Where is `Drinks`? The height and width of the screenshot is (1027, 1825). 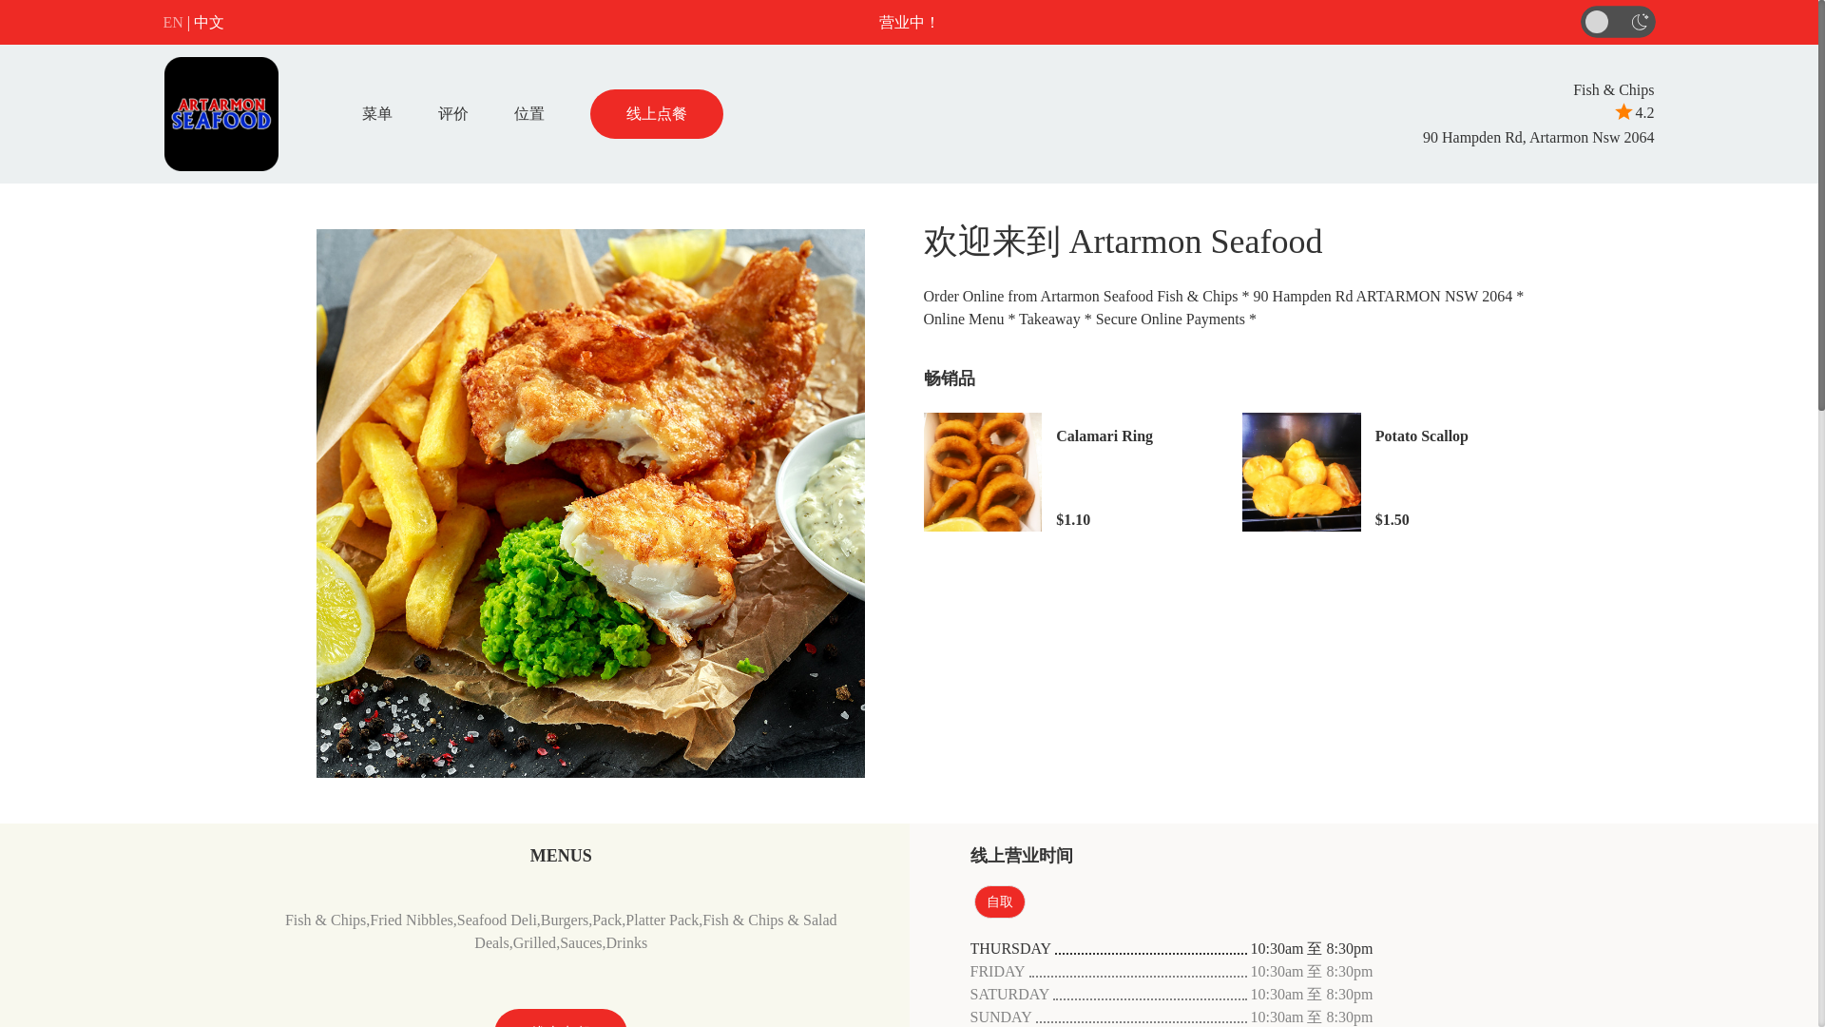 Drinks is located at coordinates (626, 942).